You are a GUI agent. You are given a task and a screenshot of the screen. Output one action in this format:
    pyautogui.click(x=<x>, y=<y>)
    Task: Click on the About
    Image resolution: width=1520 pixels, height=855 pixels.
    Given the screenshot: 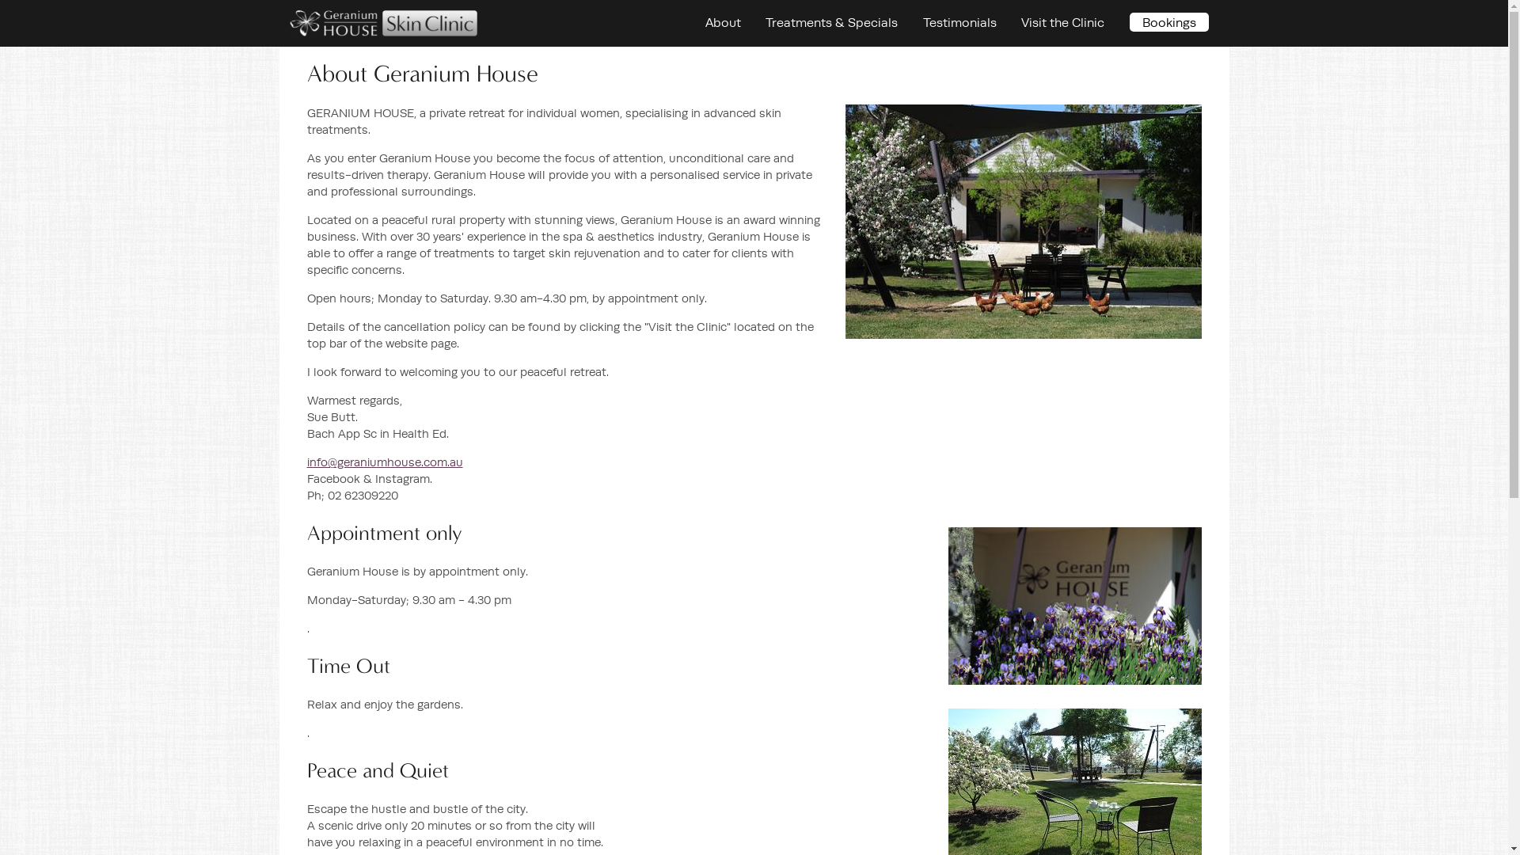 What is the action you would take?
    pyautogui.click(x=724, y=22)
    